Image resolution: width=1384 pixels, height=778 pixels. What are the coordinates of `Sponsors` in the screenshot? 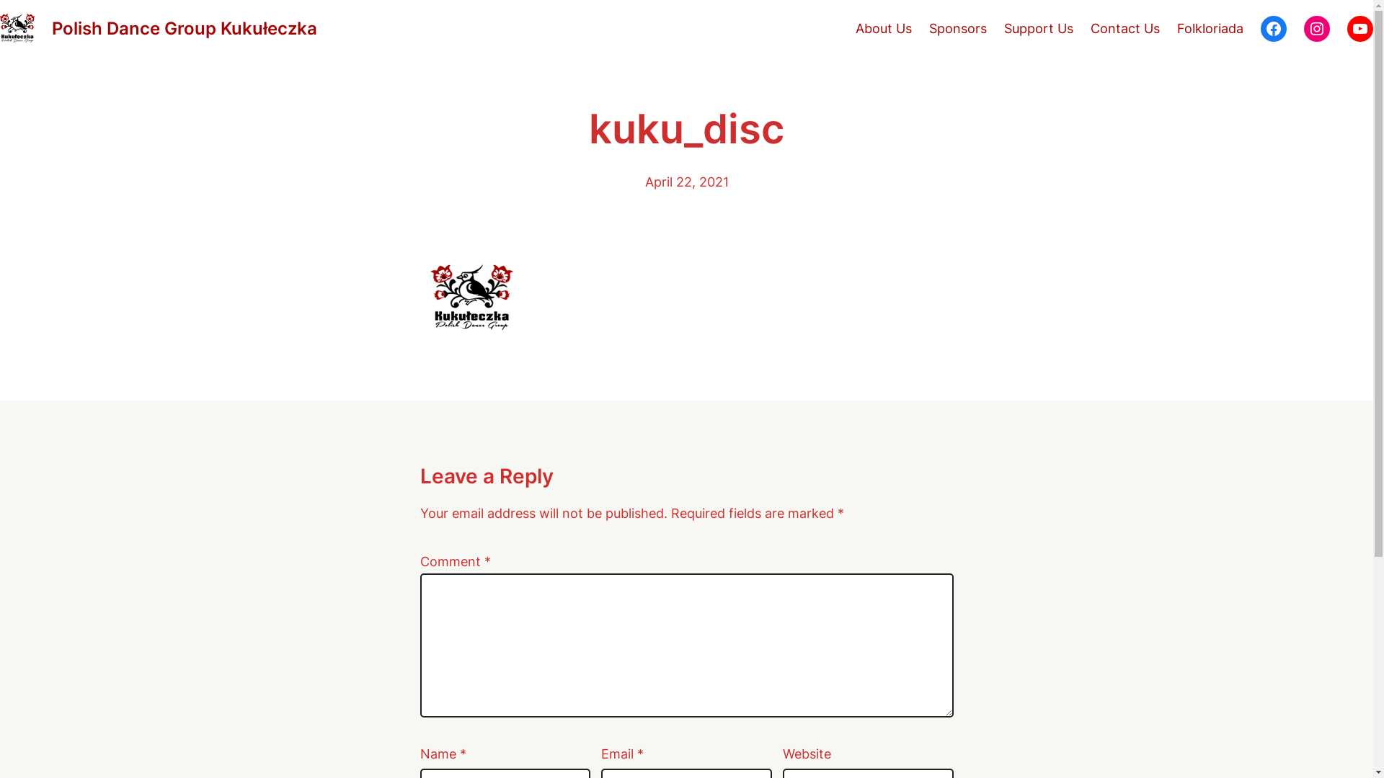 It's located at (958, 29).